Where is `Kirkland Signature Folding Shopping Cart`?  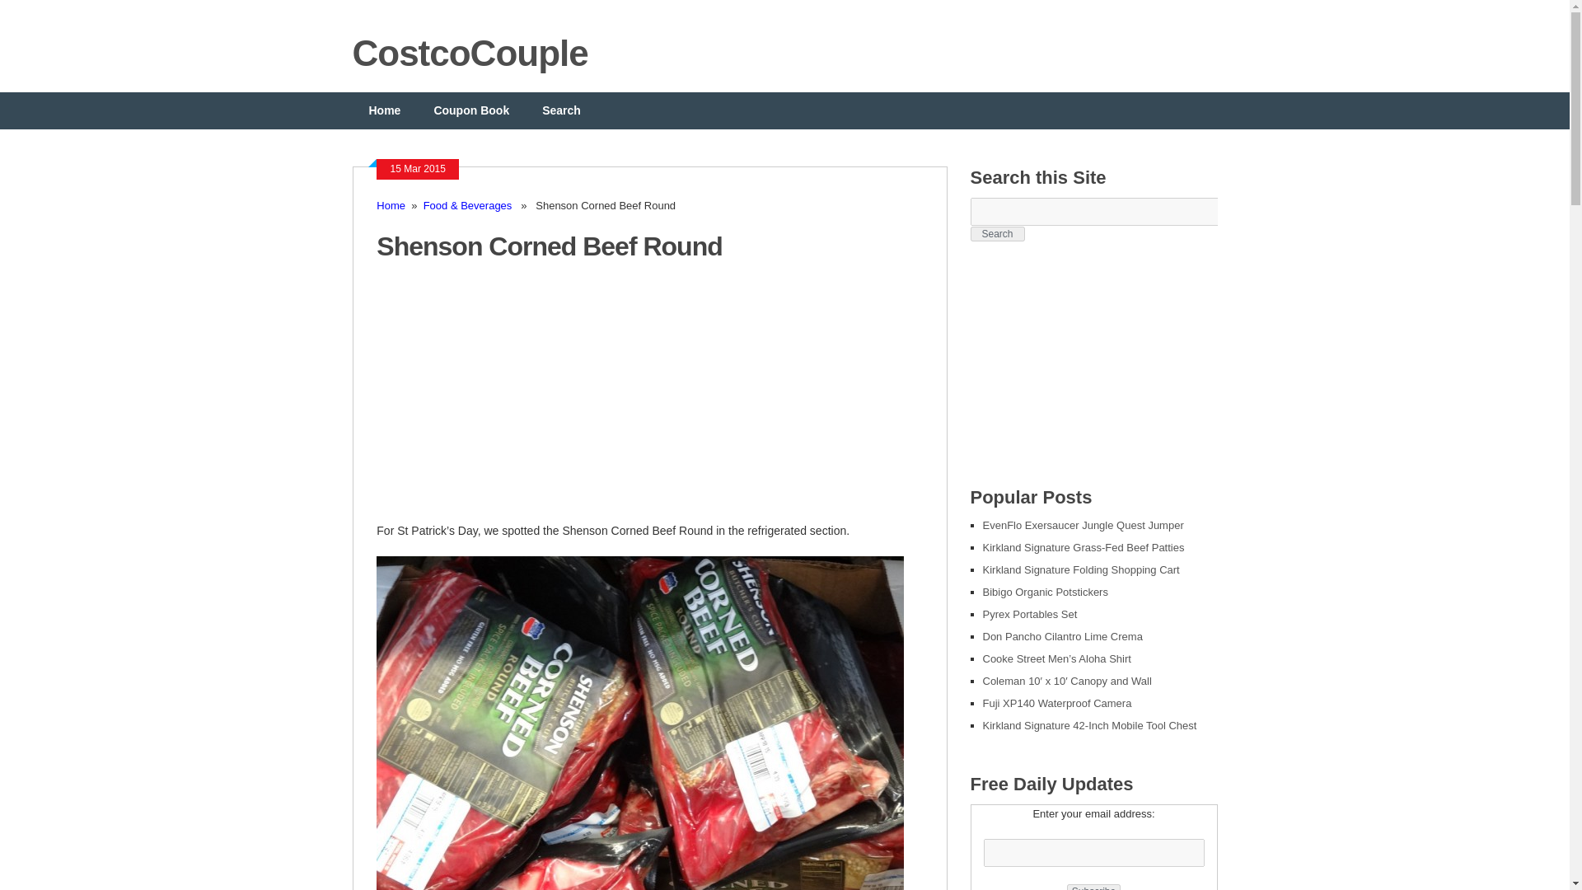
Kirkland Signature Folding Shopping Cart is located at coordinates (1080, 569).